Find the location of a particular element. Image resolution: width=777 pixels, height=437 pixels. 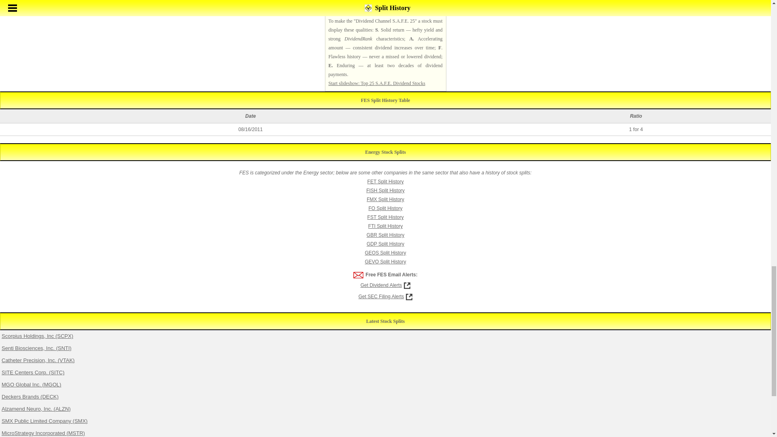

Start slideshow: Top 25 S.A.F.E. Dividend Stocks is located at coordinates (377, 83).